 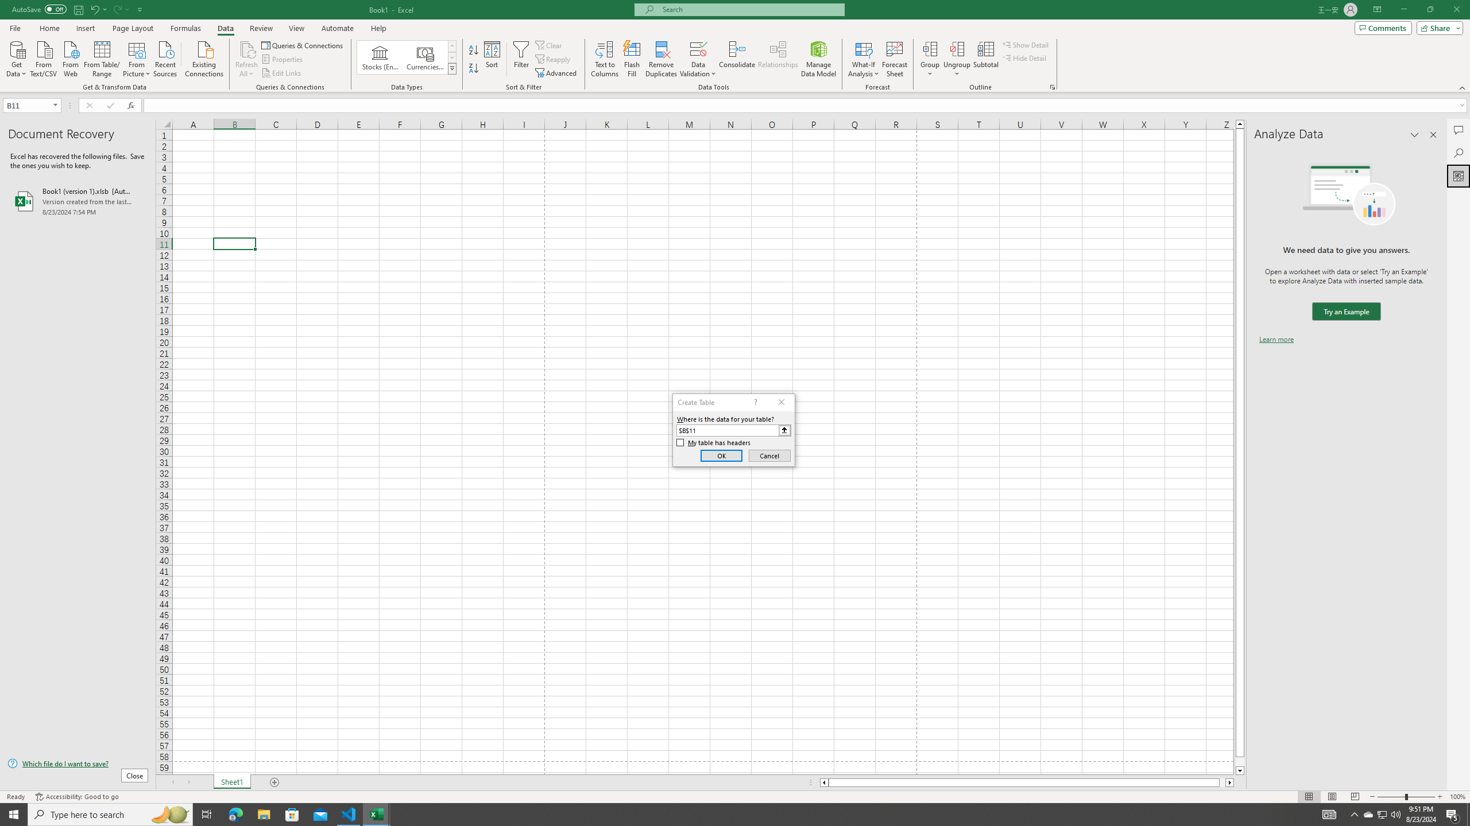 What do you see at coordinates (521, 59) in the screenshot?
I see `Filter` at bounding box center [521, 59].